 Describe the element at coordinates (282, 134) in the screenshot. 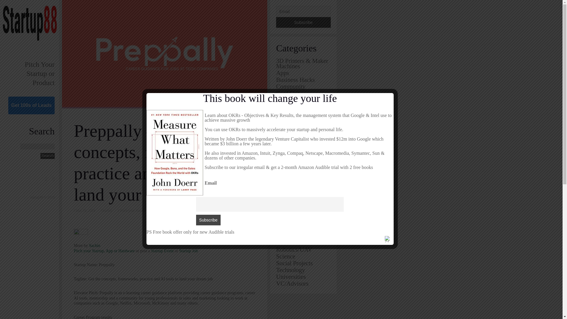

I see `Exits` at that location.